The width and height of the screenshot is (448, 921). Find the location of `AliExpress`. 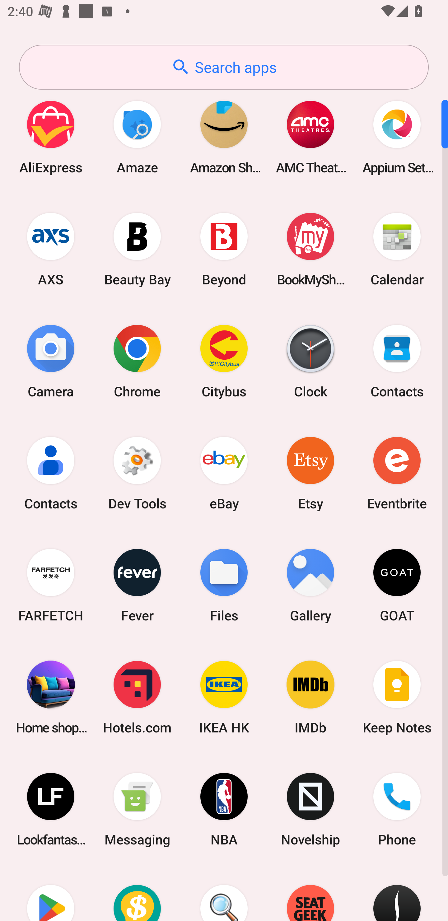

AliExpress is located at coordinates (51, 137).